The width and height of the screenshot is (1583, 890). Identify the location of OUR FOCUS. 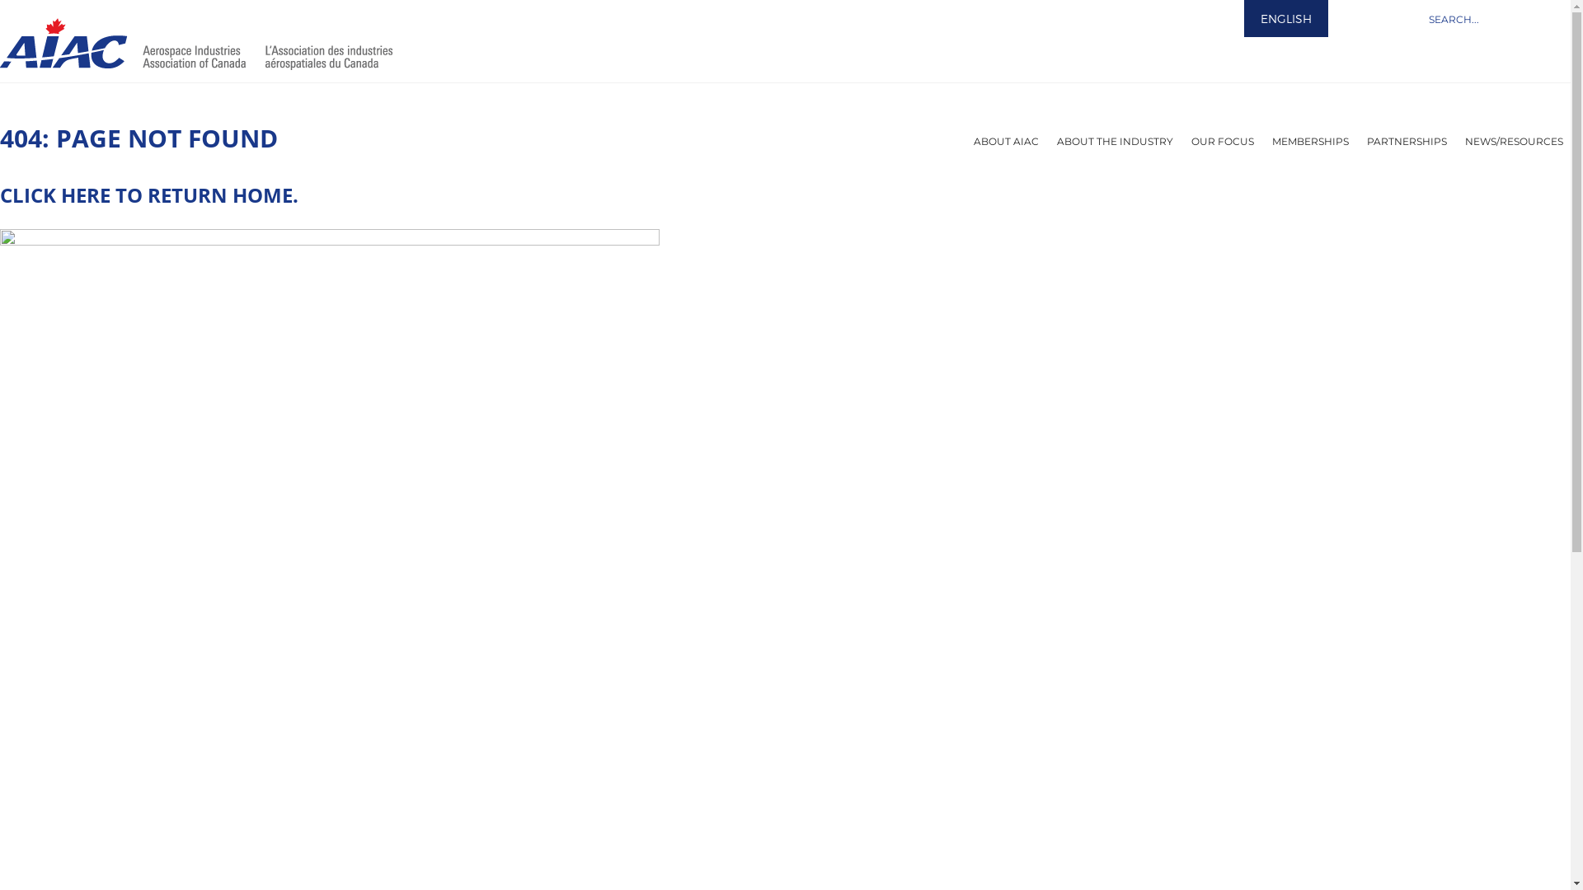
(1223, 142).